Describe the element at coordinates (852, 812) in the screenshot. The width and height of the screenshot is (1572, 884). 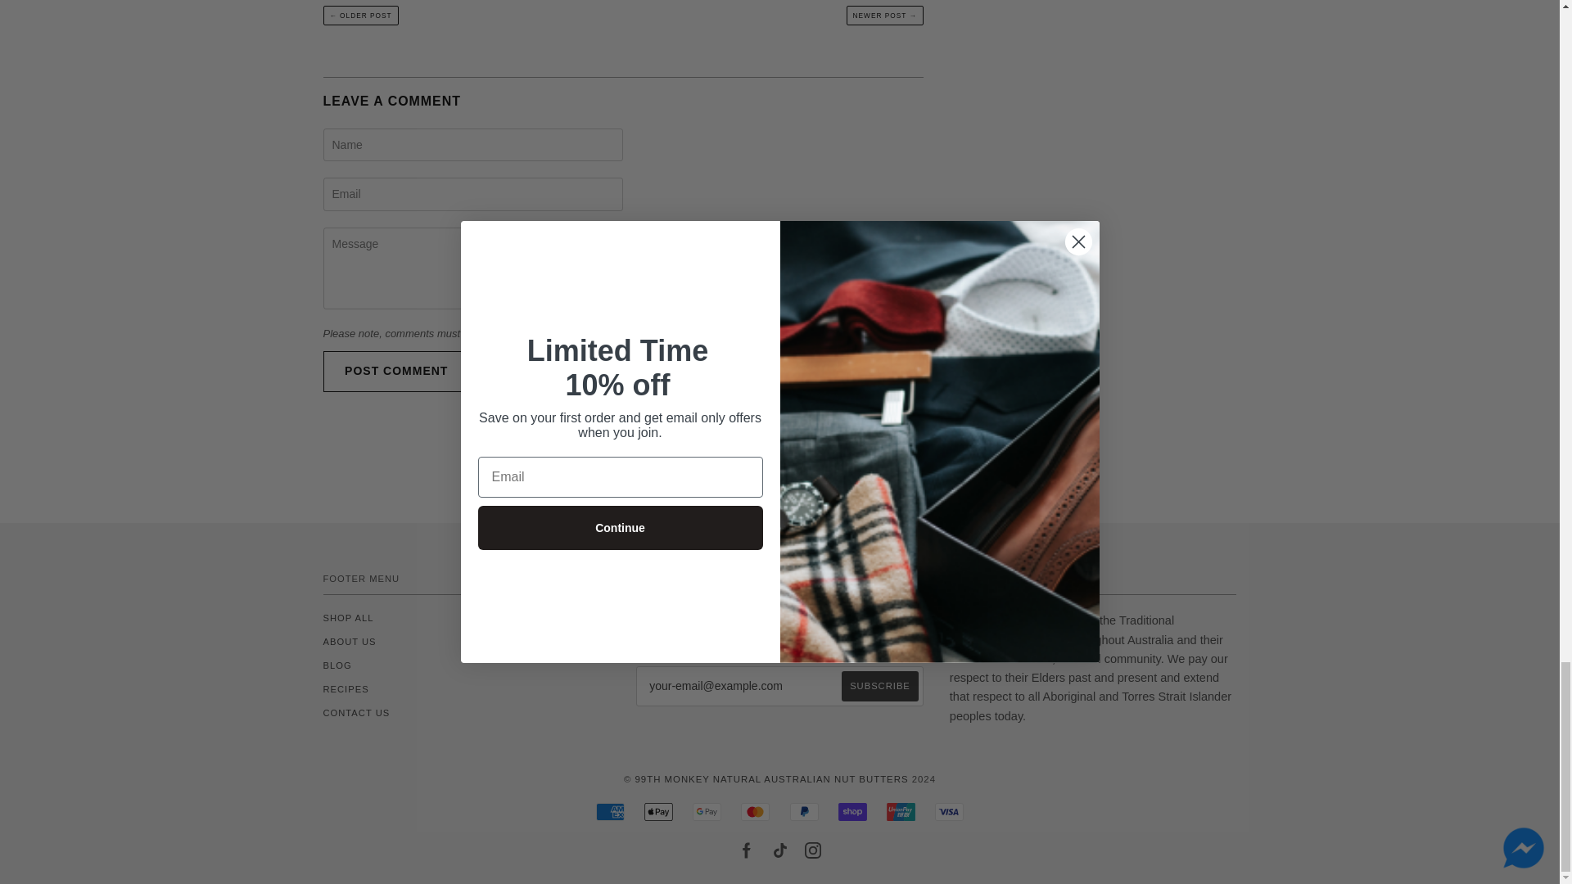
I see `SHOP PAY` at that location.